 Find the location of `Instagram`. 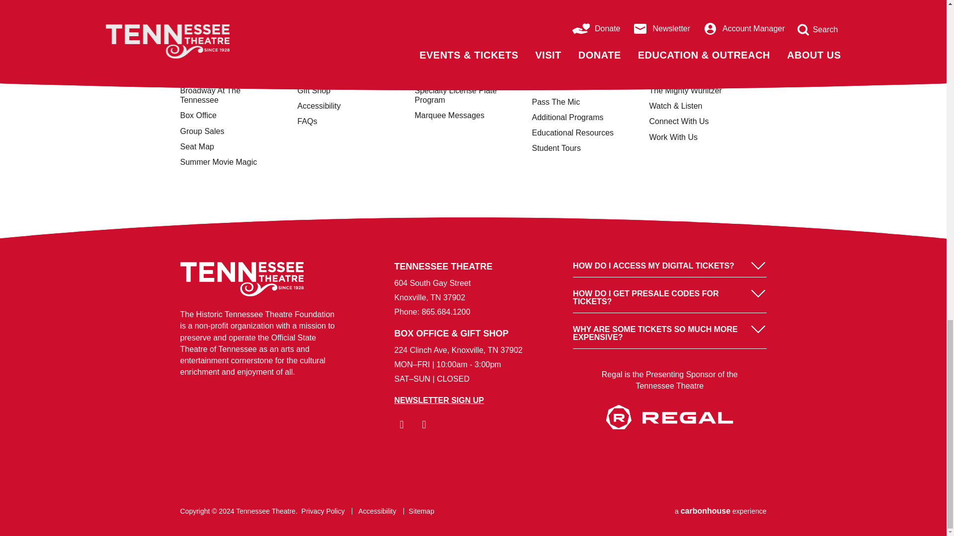

Instagram is located at coordinates (423, 425).